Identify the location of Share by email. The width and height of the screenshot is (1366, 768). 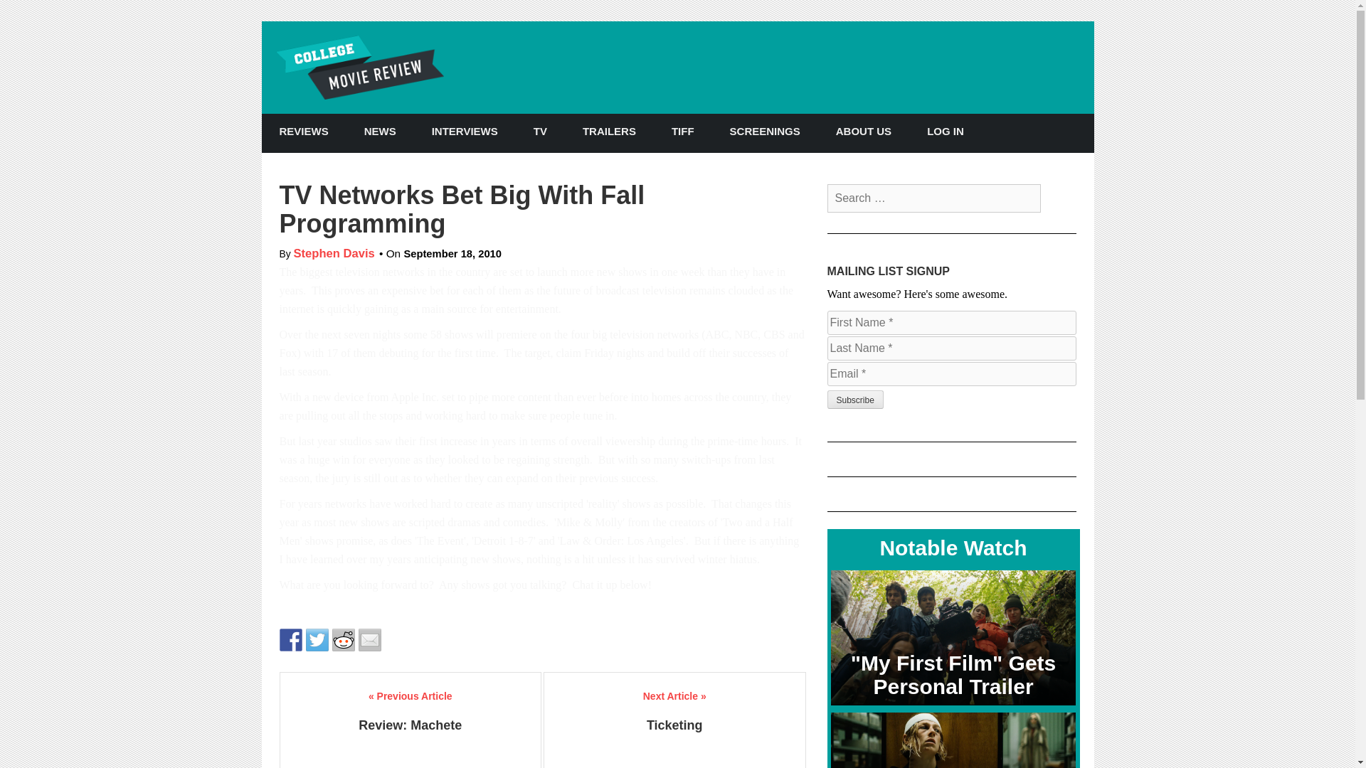
(369, 640).